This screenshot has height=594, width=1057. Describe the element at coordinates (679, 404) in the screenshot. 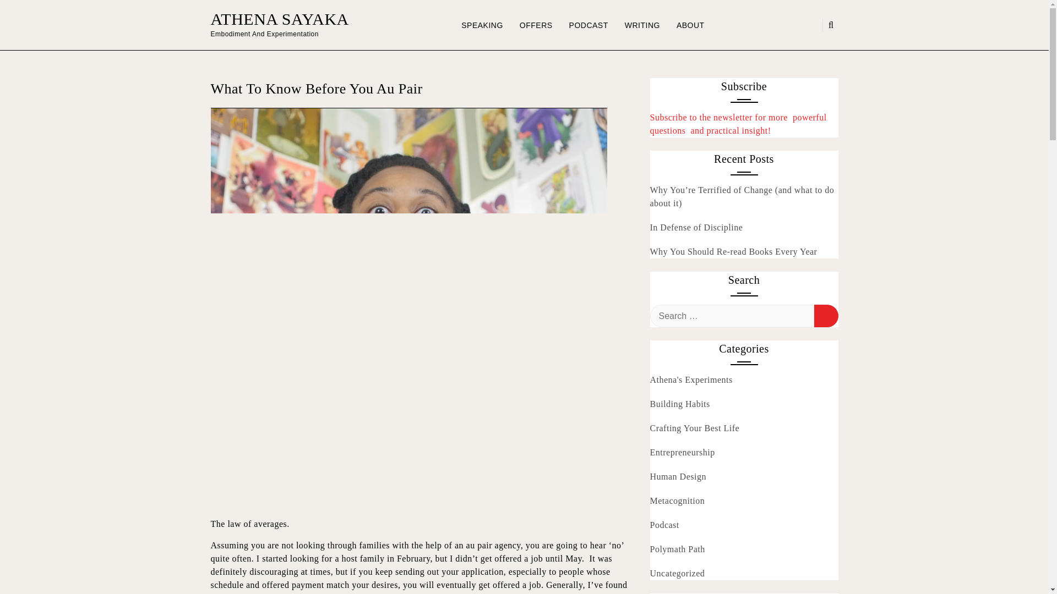

I see `Building Habits` at that location.